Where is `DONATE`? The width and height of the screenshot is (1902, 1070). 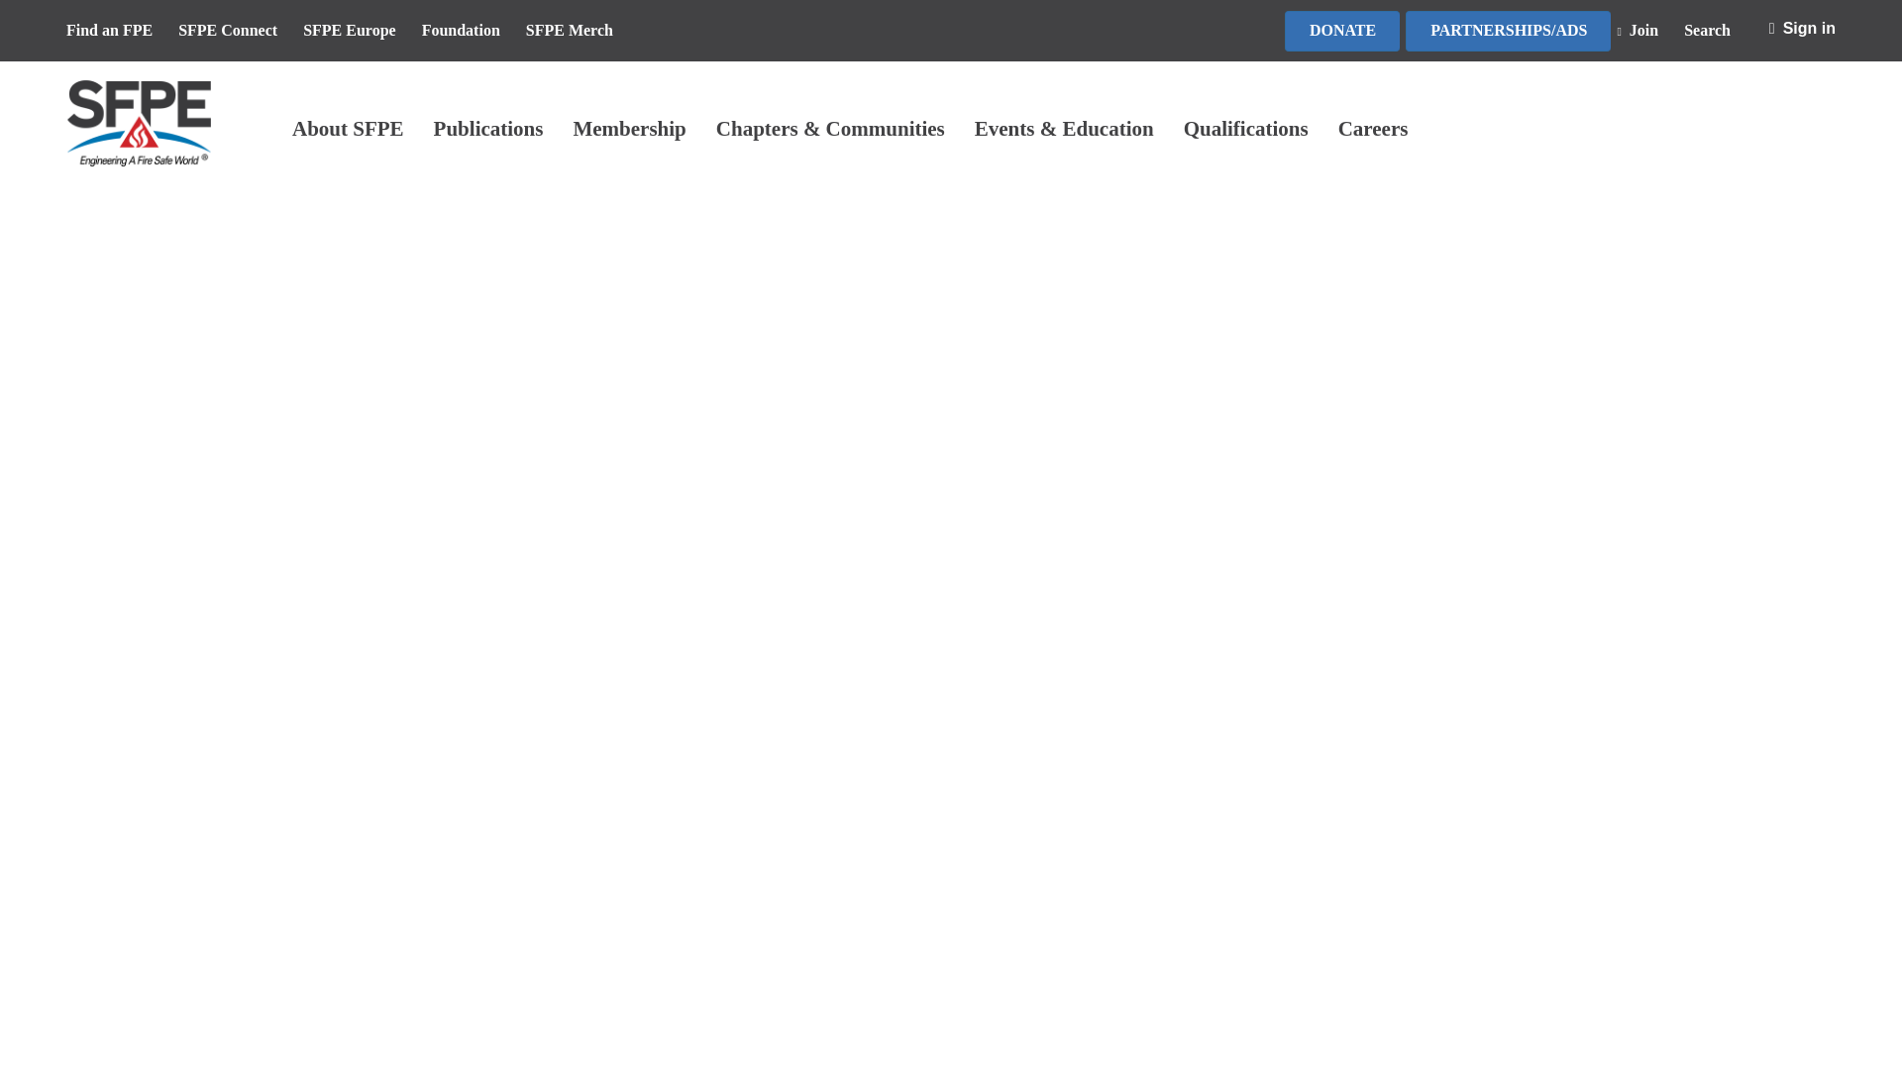 DONATE is located at coordinates (1342, 30).